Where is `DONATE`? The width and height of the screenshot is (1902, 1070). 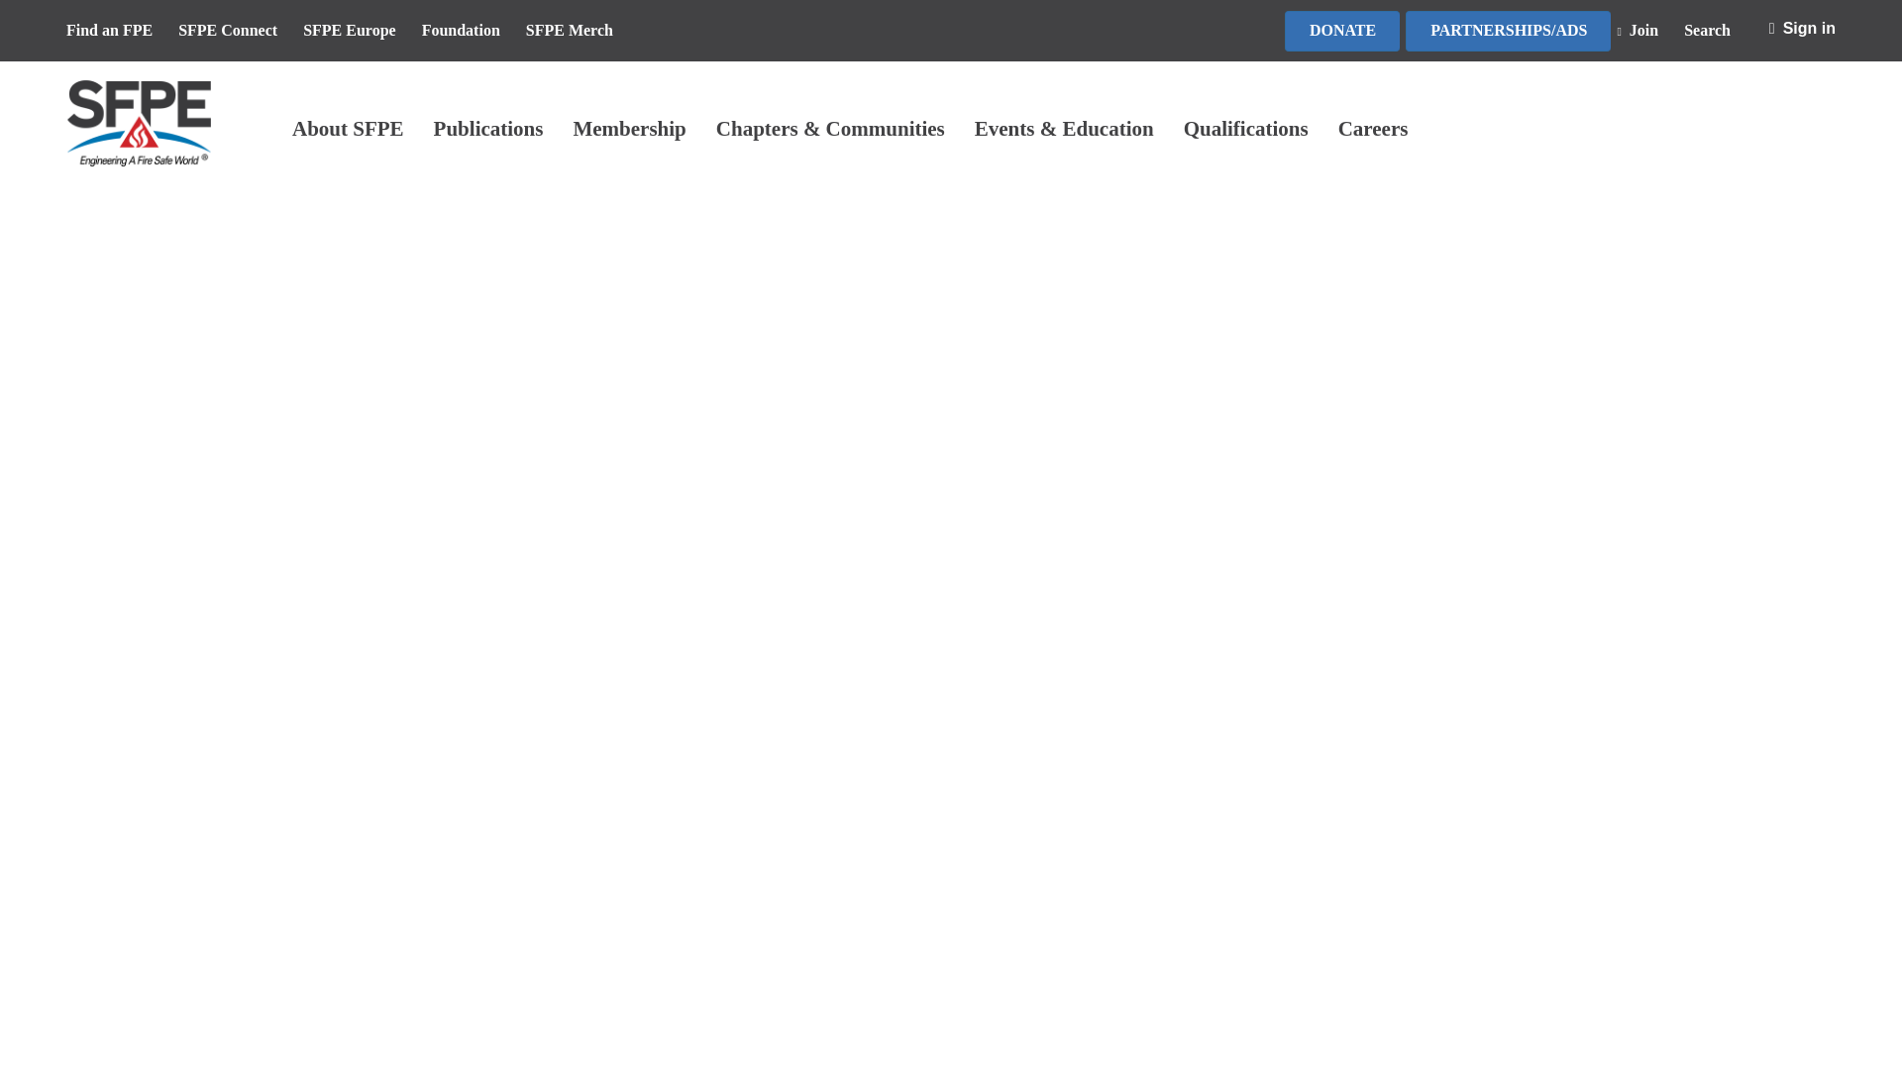 DONATE is located at coordinates (1342, 30).